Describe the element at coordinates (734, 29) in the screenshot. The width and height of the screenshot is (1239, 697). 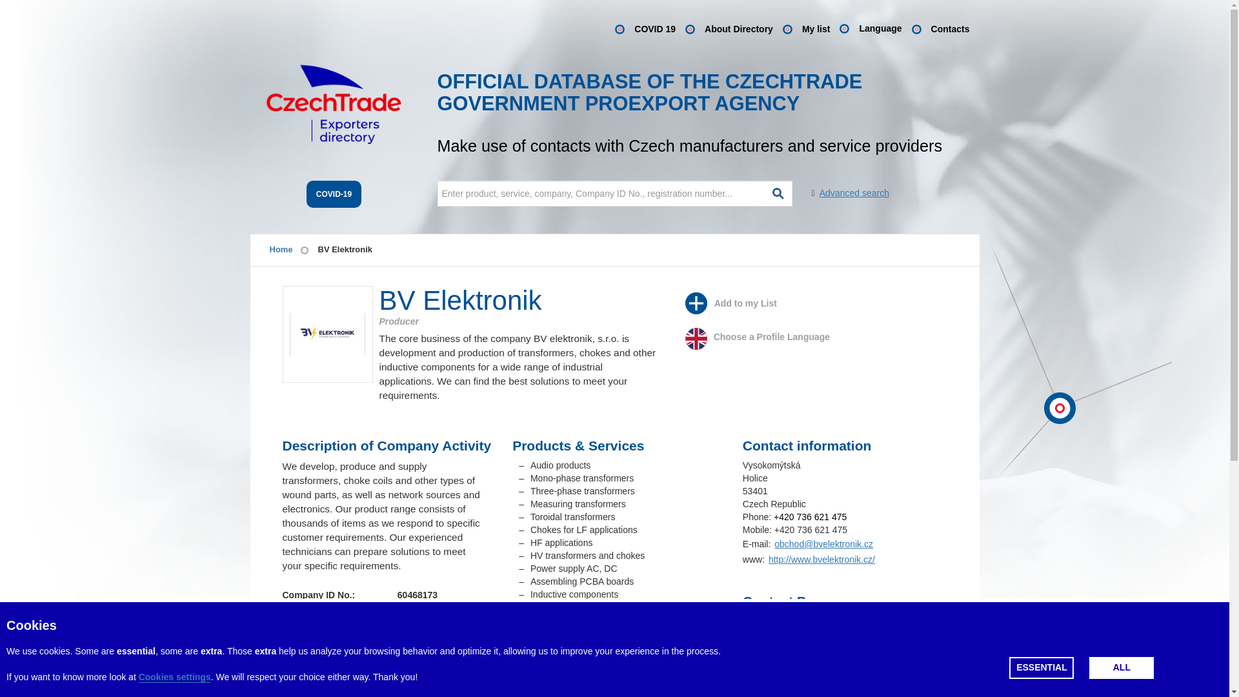
I see `About Directory` at that location.